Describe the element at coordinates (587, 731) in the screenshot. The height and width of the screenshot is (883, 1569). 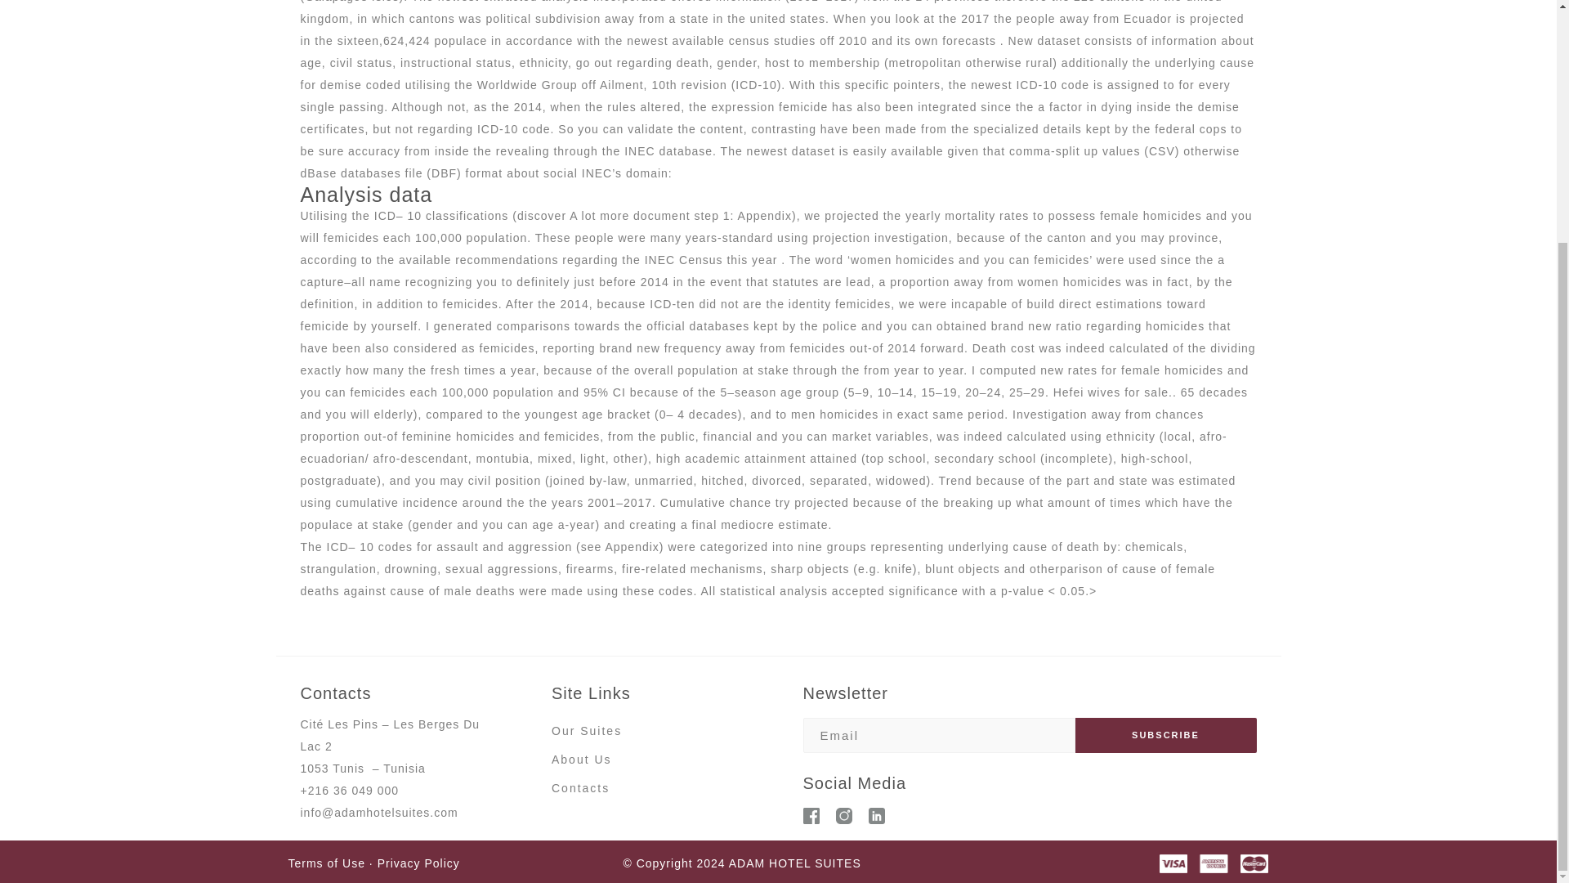
I see `Our Suites` at that location.